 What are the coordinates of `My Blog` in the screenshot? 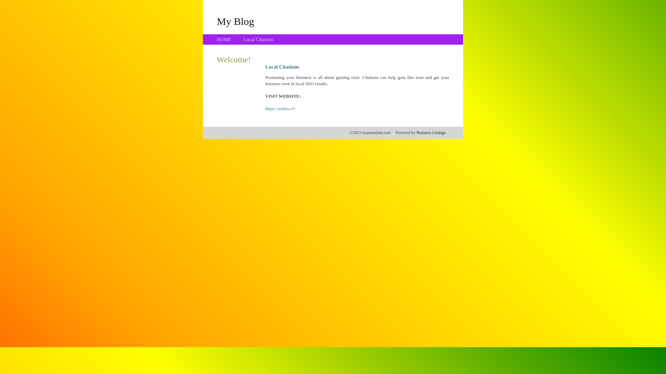 It's located at (236, 21).